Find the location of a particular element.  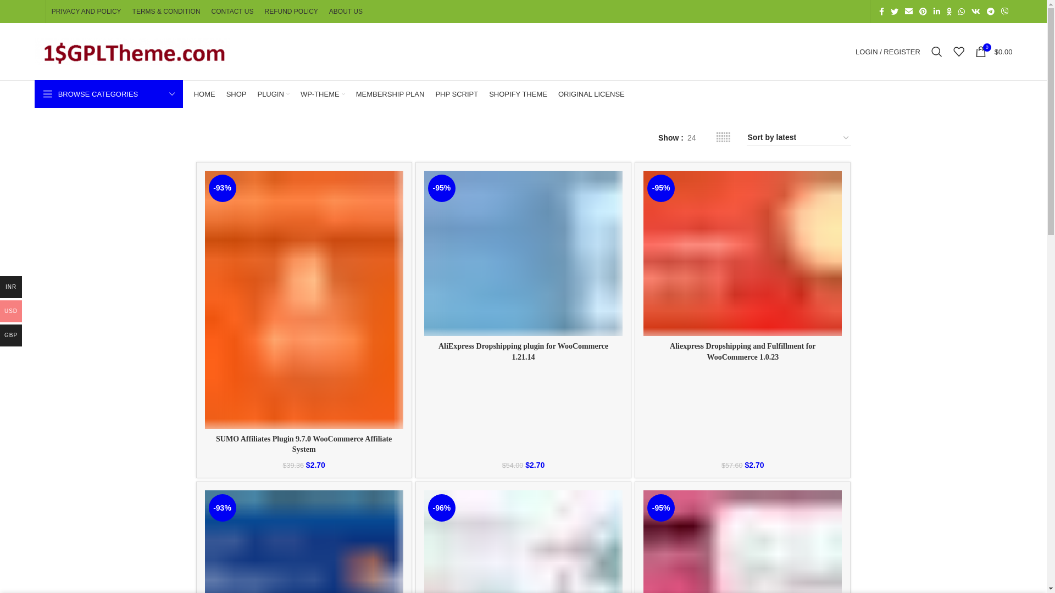

SHOP is located at coordinates (236, 94).